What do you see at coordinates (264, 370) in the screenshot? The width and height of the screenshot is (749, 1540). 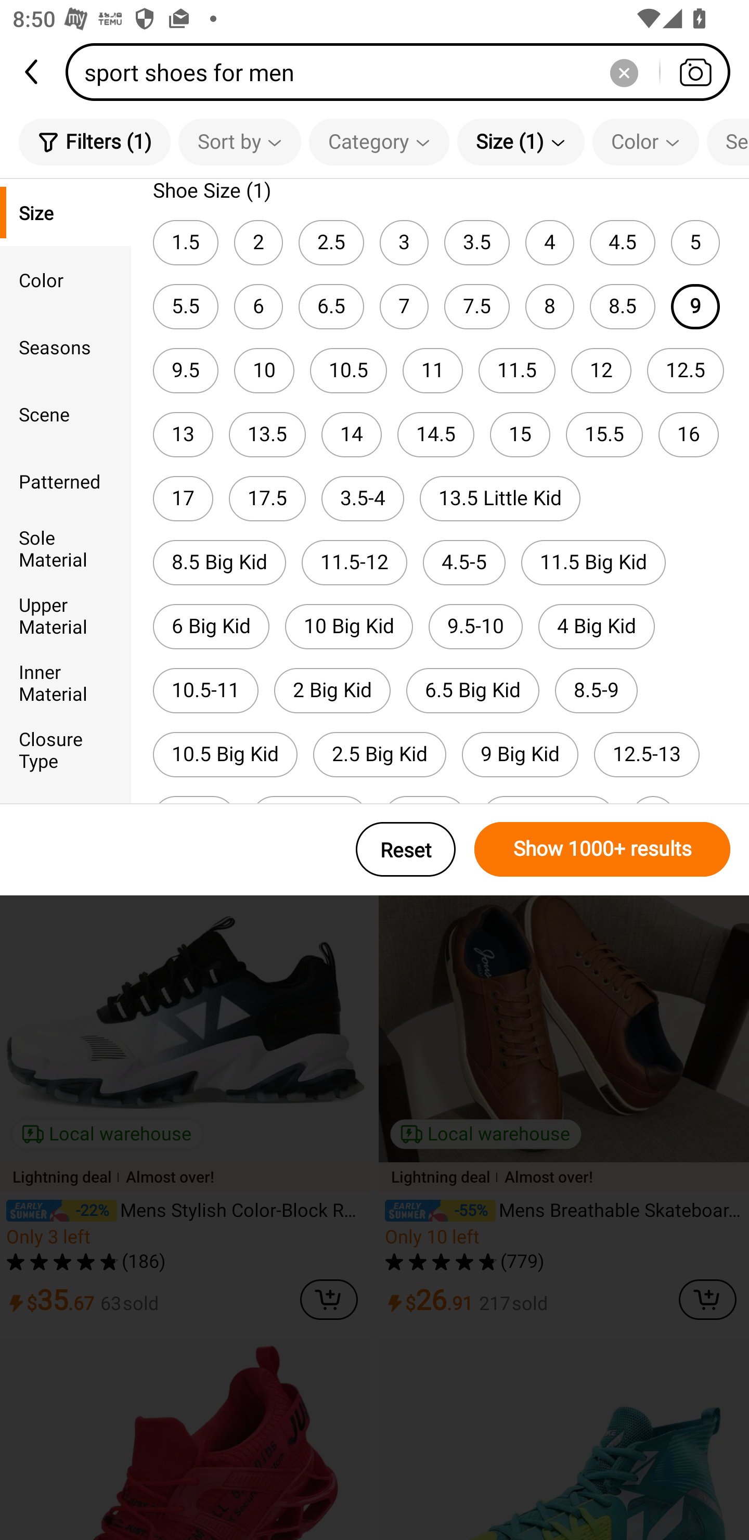 I see `10` at bounding box center [264, 370].